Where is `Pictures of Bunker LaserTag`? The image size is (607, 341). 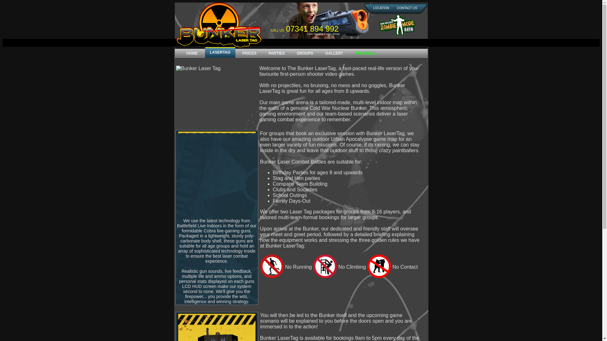
Pictures of Bunker LaserTag is located at coordinates (334, 52).